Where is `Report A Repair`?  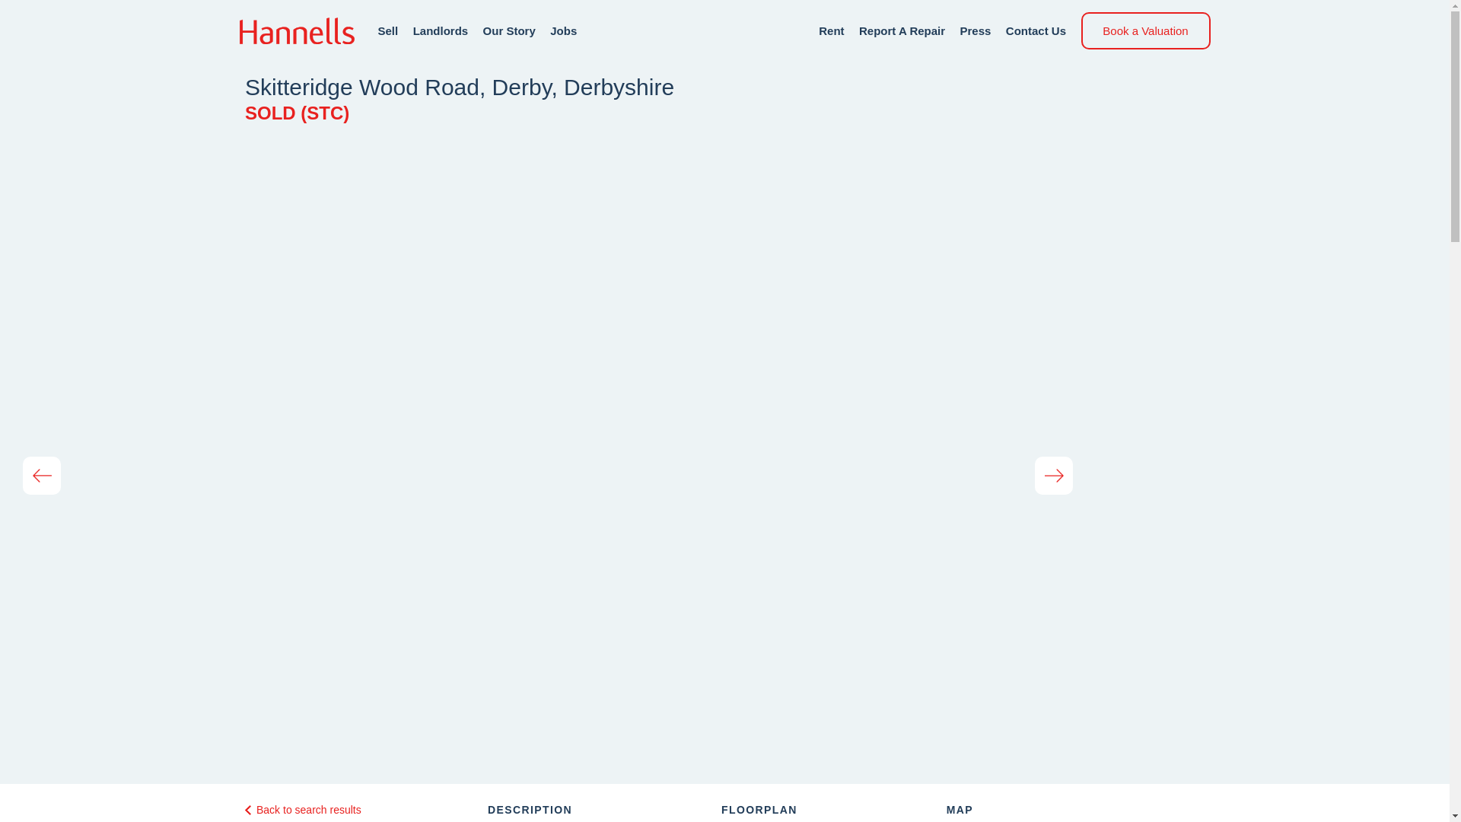
Report A Repair is located at coordinates (902, 30).